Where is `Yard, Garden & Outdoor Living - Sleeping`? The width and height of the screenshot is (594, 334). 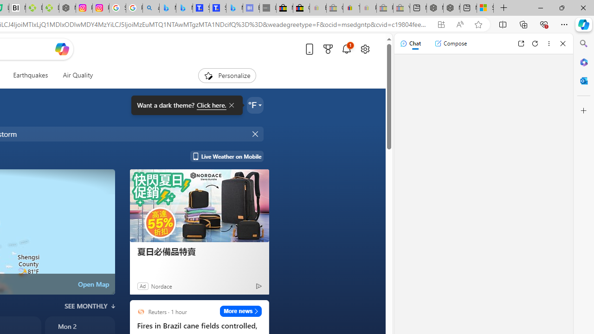
Yard, Garden & Outdoor Living - Sleeping is located at coordinates (401, 8).